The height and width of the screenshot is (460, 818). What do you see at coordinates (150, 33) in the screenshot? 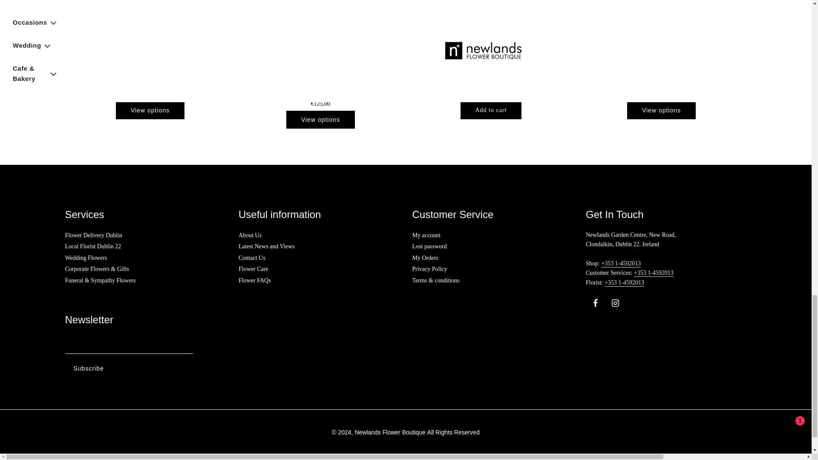
I see `Arrangement made with the finest flowers` at bounding box center [150, 33].